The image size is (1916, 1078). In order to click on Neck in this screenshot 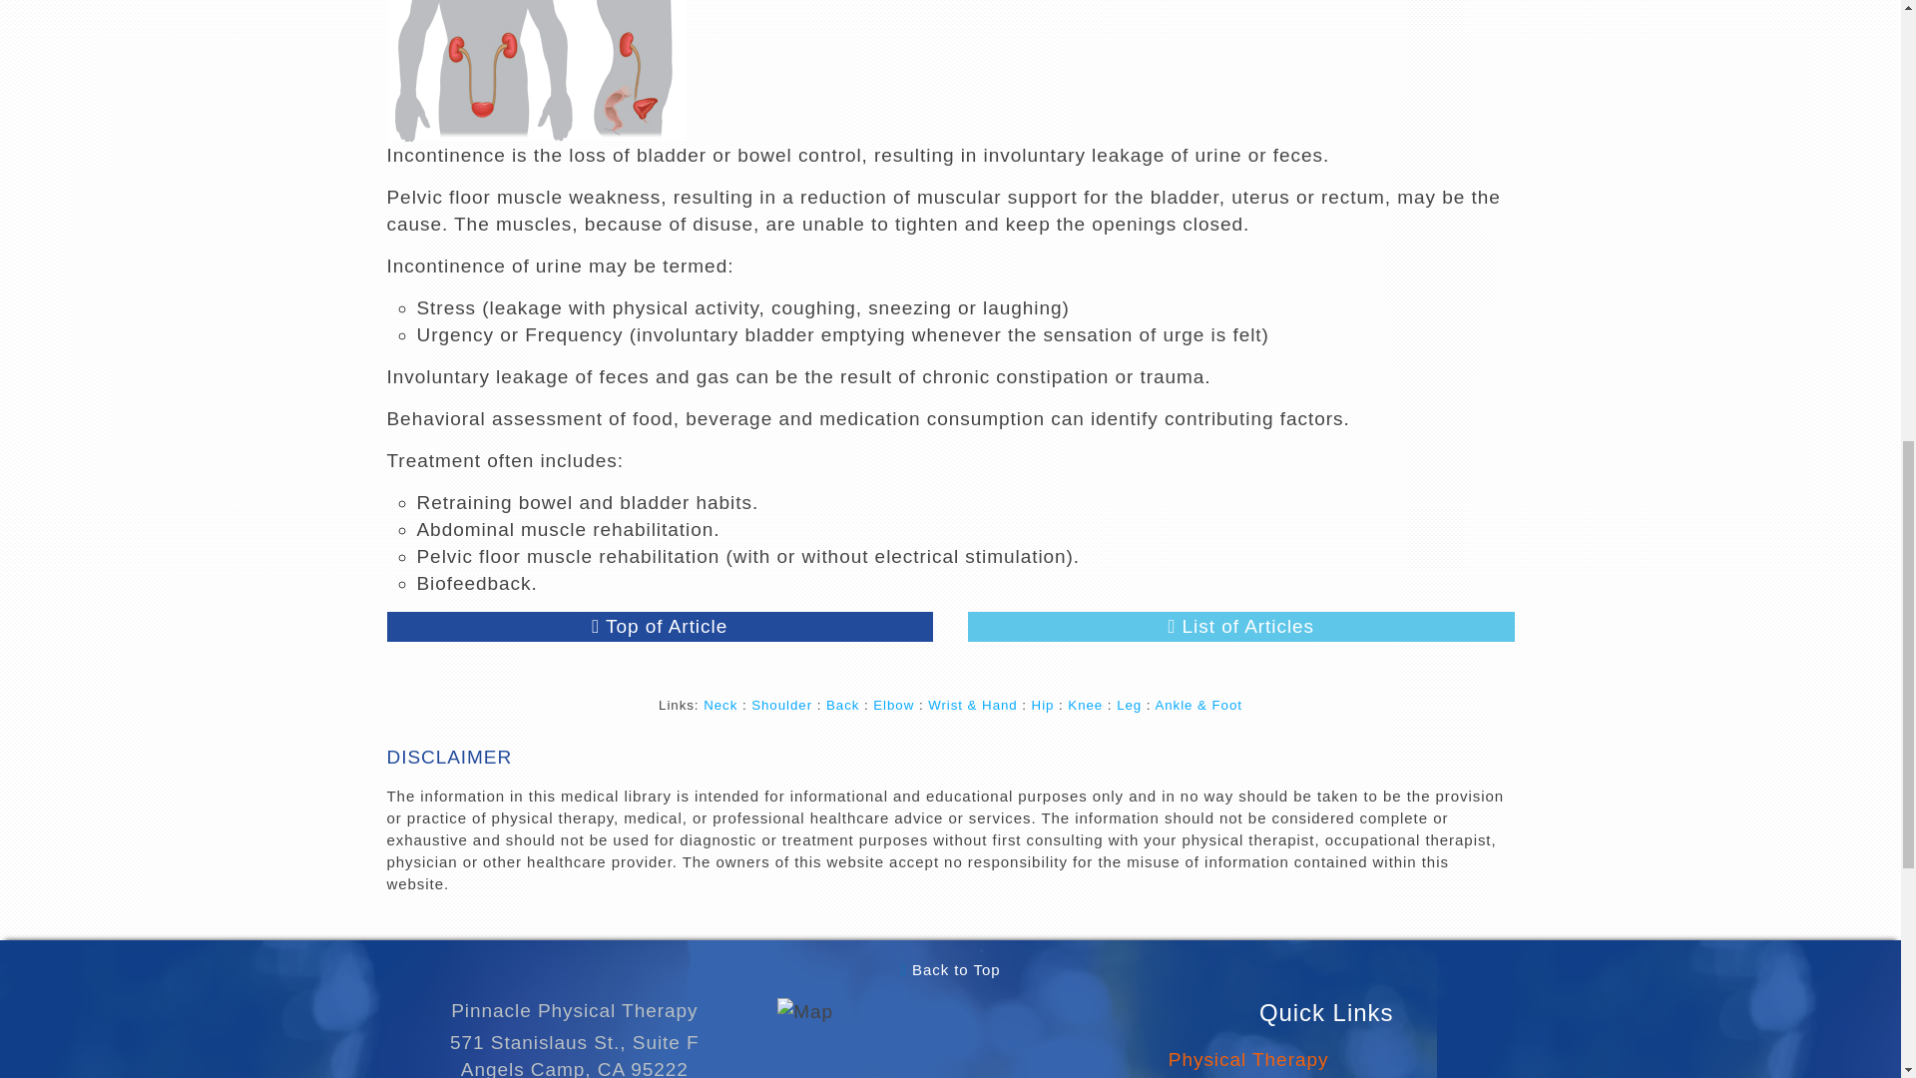, I will do `click(720, 705)`.